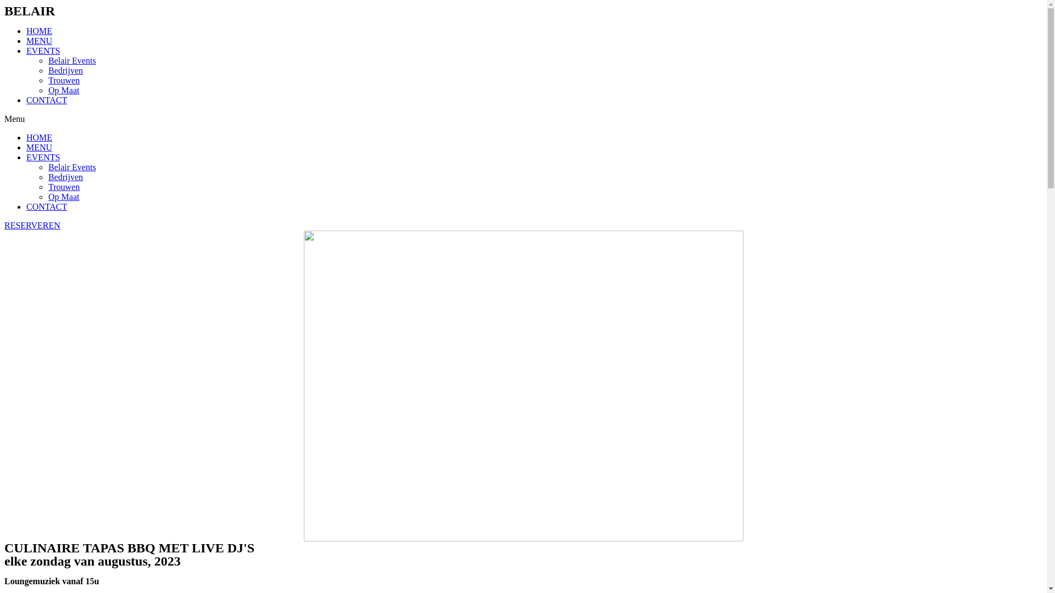 The width and height of the screenshot is (1055, 593). I want to click on Trouwen, so click(64, 80).